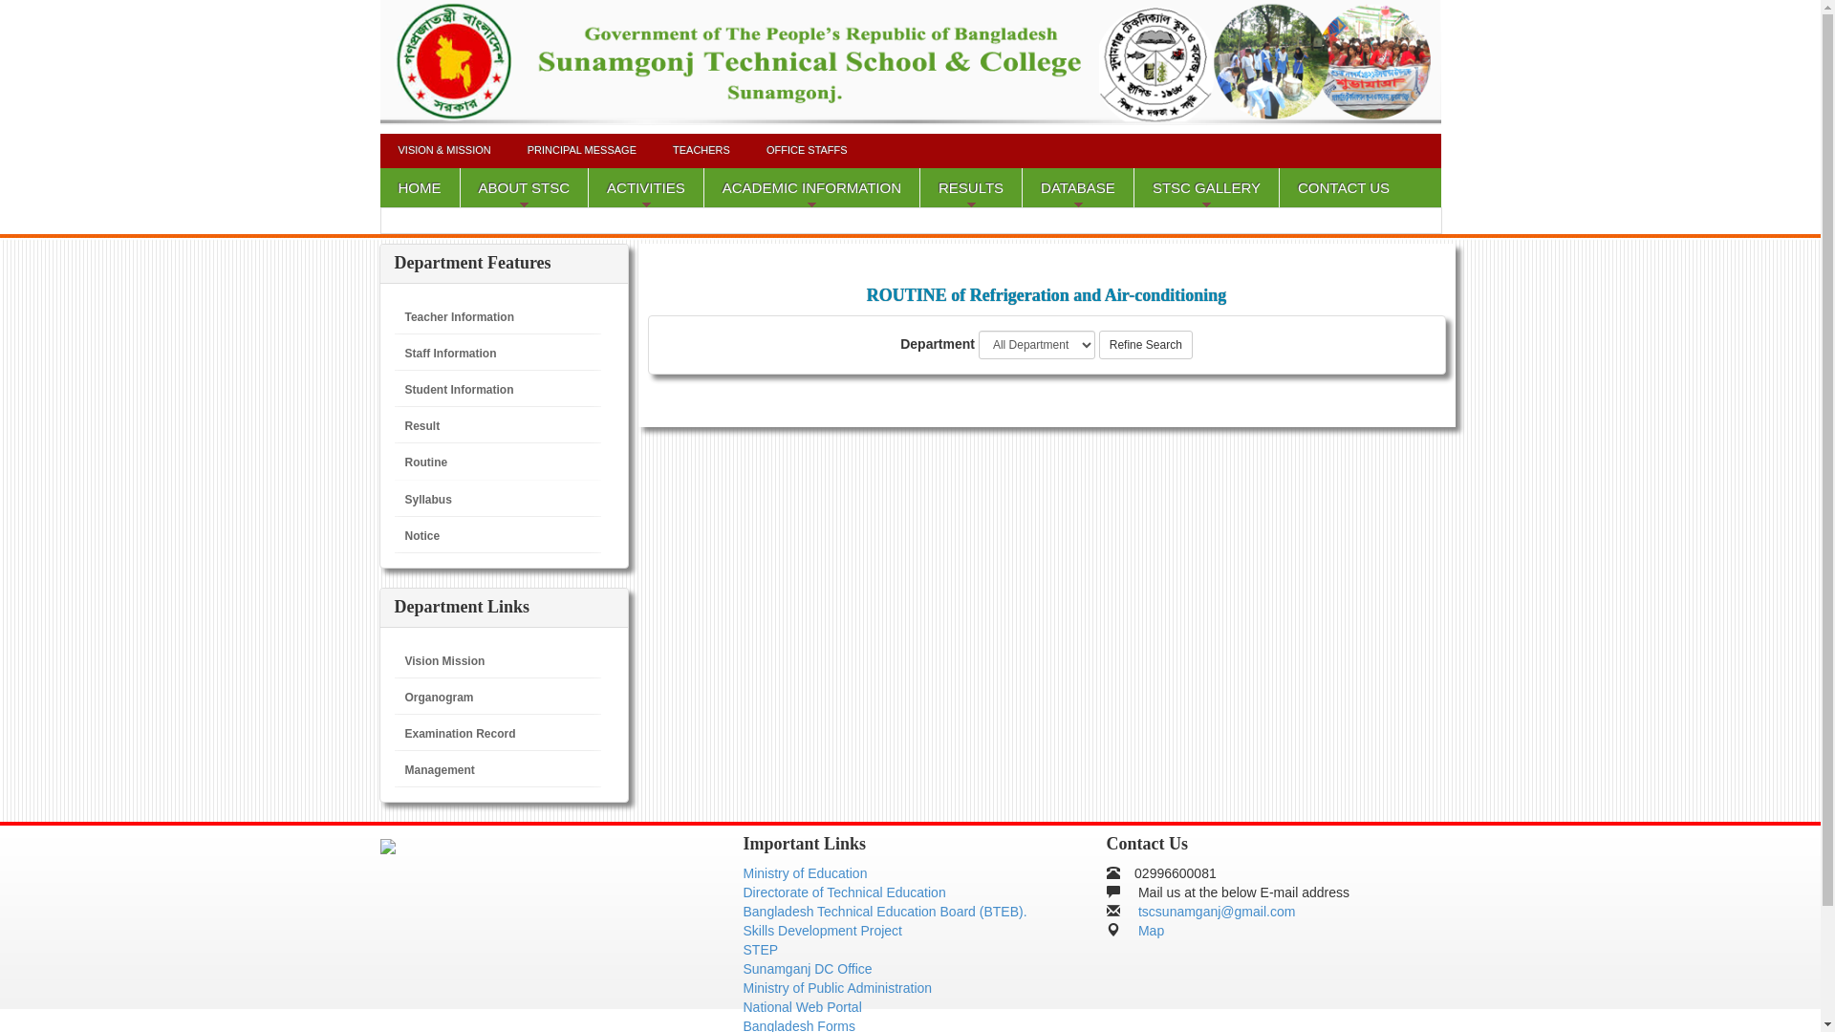  Describe the element at coordinates (885, 912) in the screenshot. I see `Bangladesh Technical Education Board (BTEB).` at that location.